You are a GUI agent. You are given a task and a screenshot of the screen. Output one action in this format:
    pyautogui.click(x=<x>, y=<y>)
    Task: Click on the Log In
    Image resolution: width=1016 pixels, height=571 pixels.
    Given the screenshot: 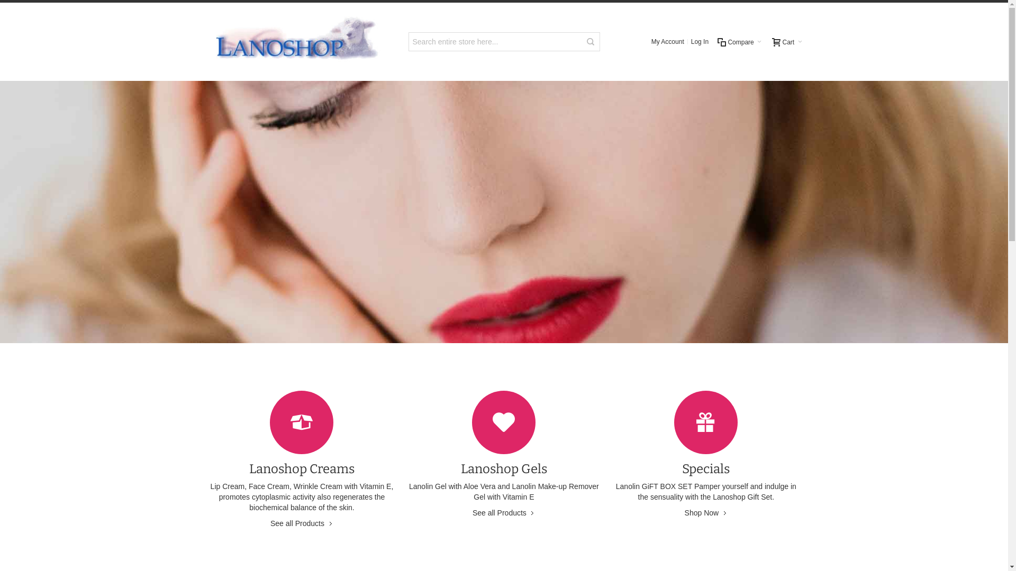 What is the action you would take?
    pyautogui.click(x=700, y=42)
    